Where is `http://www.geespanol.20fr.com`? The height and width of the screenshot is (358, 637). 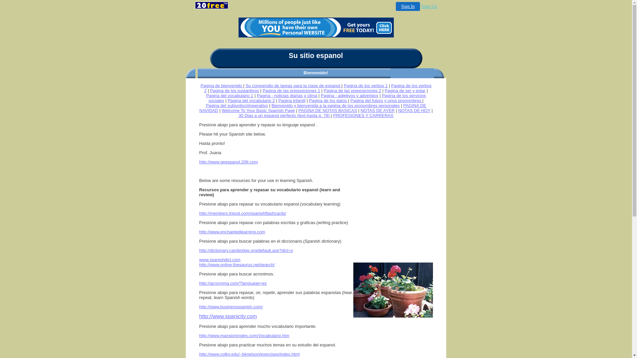
http://www.geespanol.20fr.com is located at coordinates (228, 162).